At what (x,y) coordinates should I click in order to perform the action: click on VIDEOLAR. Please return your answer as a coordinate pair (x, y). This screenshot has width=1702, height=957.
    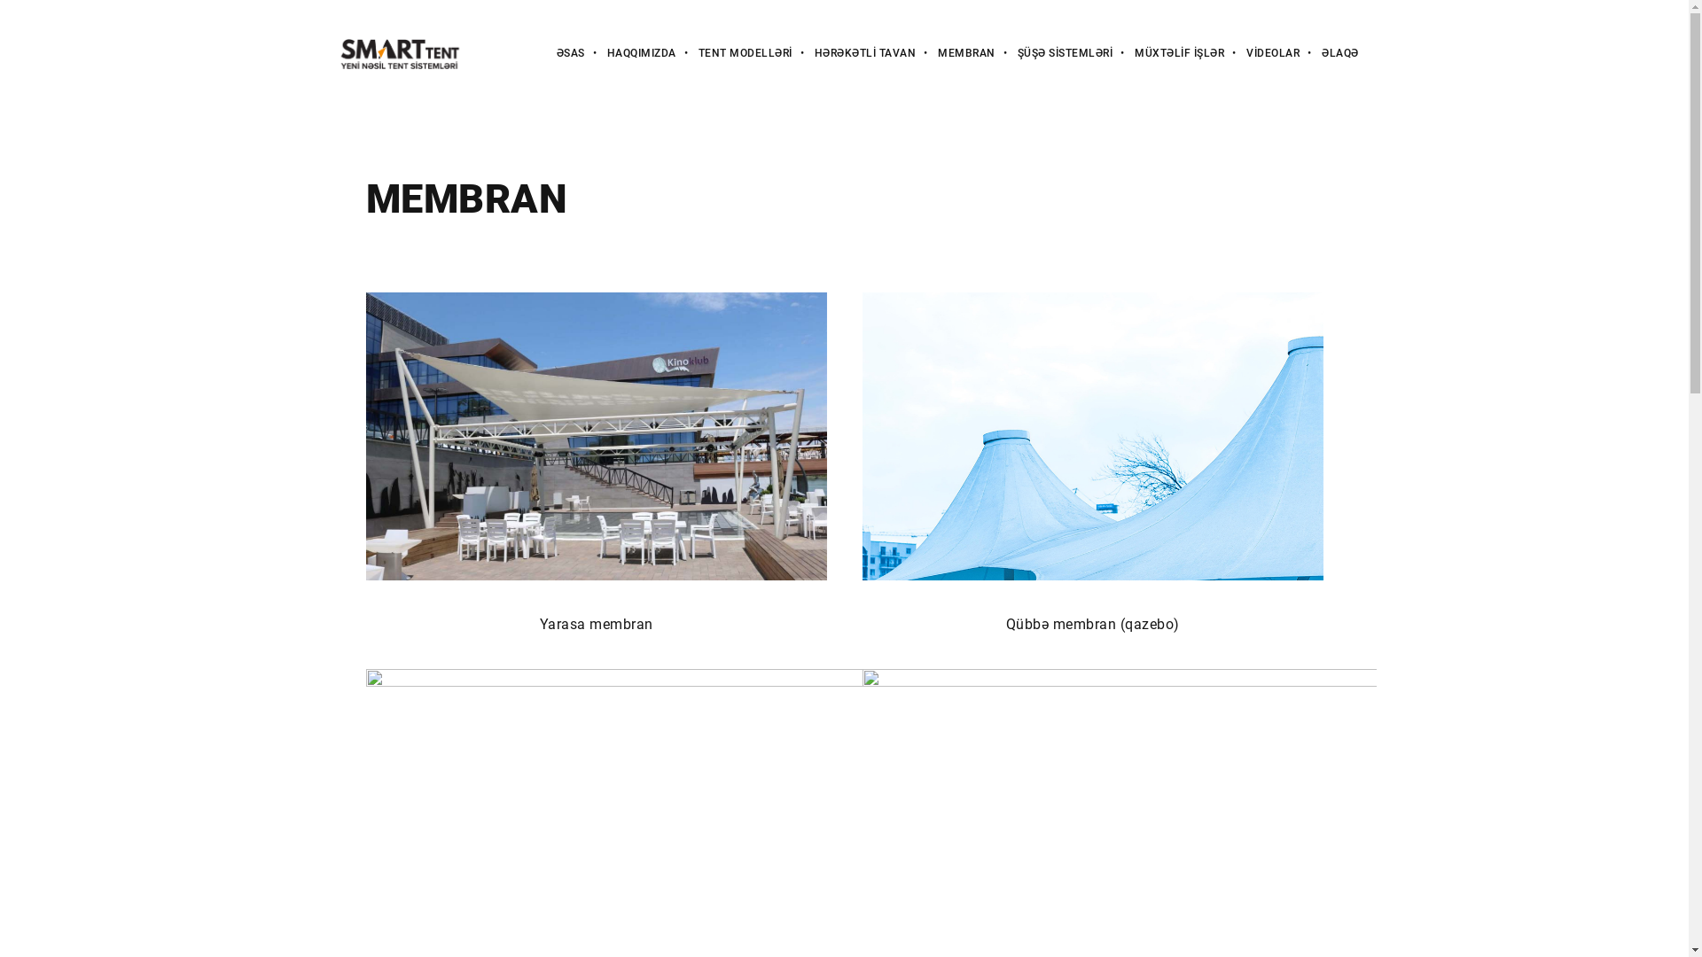
    Looking at the image, I should click on (1262, 53).